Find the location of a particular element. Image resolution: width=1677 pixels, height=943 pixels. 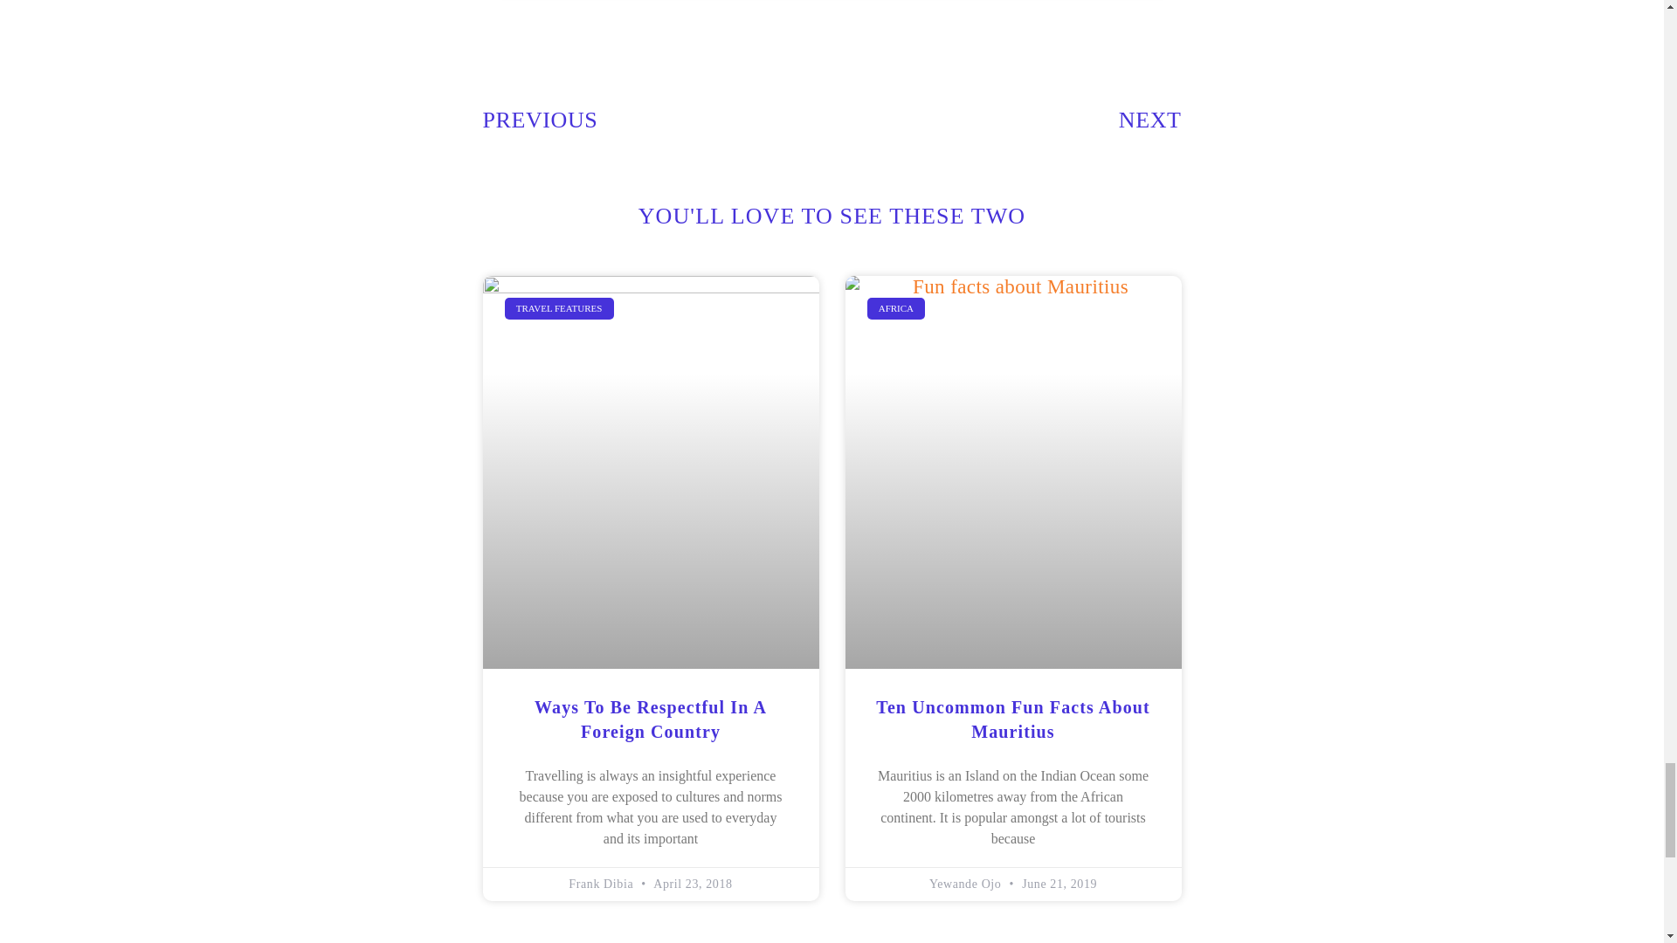

NEXT is located at coordinates (1149, 120).